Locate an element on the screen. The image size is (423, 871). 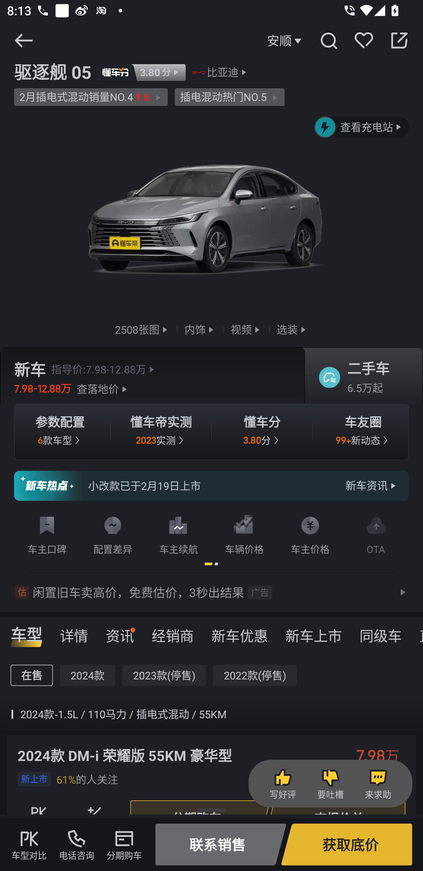
写好评 is located at coordinates (283, 784).